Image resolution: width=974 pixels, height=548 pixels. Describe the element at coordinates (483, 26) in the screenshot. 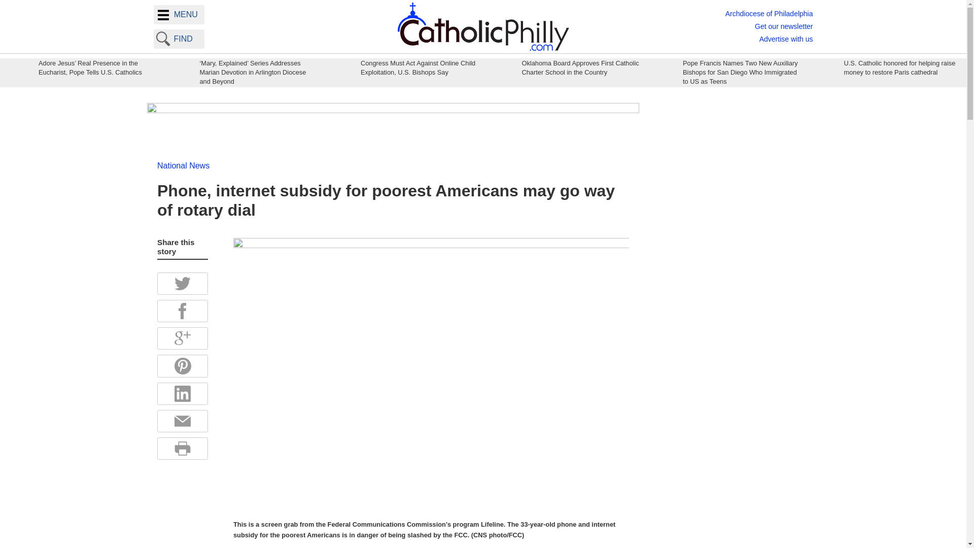

I see `Click for home page` at that location.